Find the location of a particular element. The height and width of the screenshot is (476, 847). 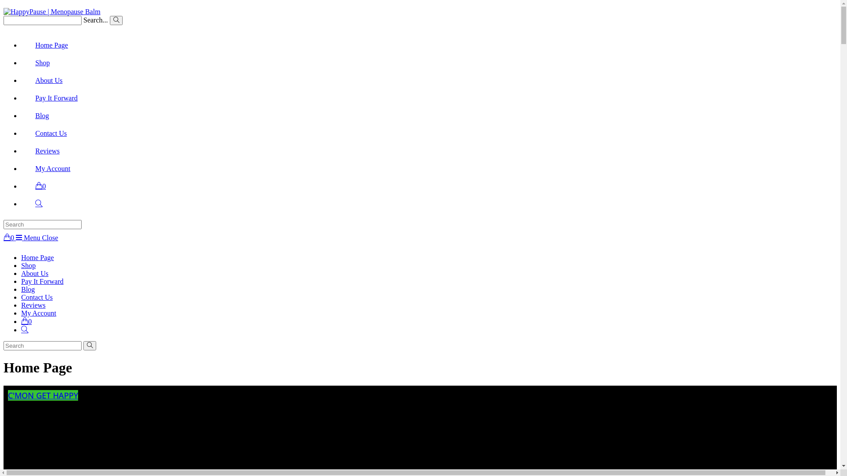

Skip to content is located at coordinates (4, 4).